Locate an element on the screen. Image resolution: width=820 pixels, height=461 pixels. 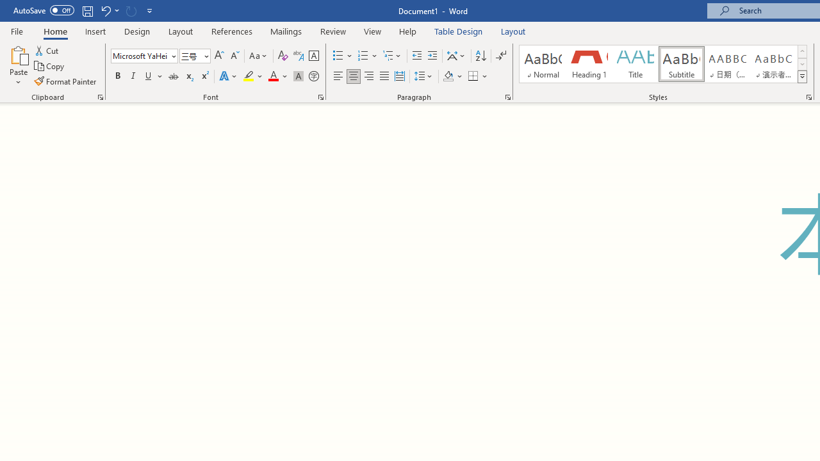
Paste is located at coordinates (18, 65).